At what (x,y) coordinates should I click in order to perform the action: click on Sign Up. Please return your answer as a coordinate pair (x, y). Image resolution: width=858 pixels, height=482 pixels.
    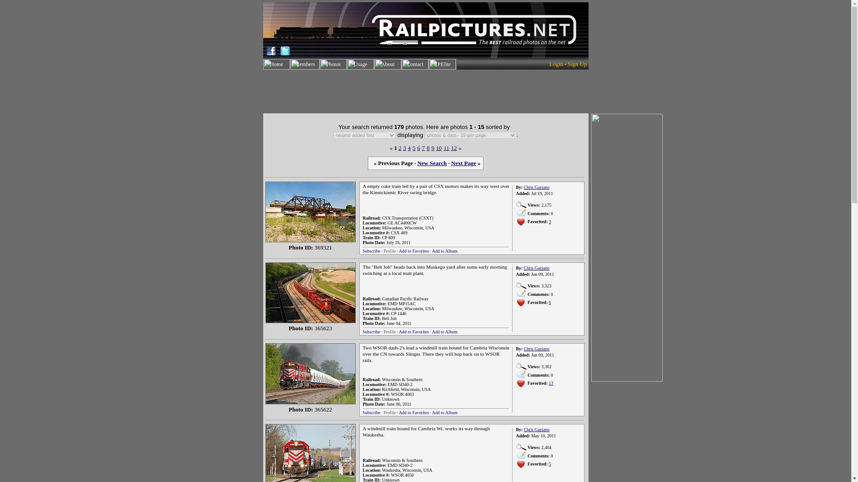
    Looking at the image, I should click on (577, 64).